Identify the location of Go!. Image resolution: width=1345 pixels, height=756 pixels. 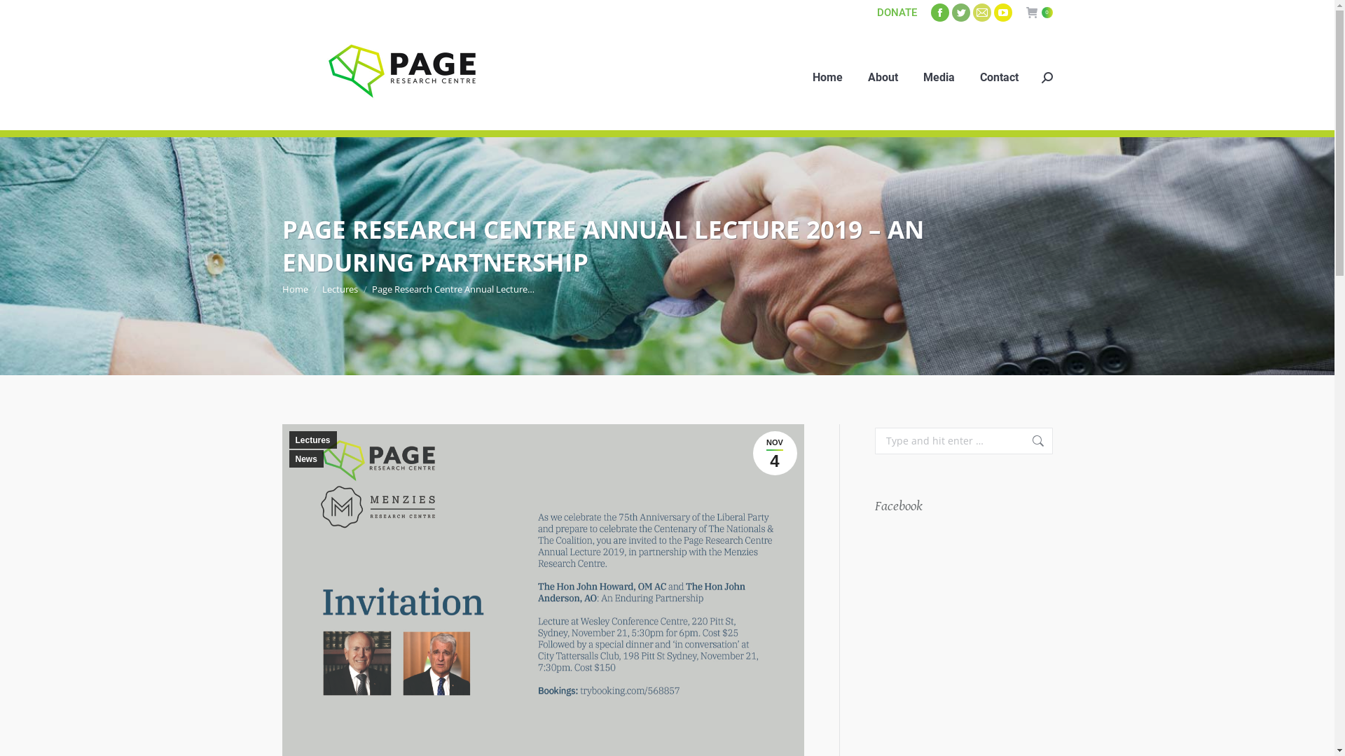
(23, 15).